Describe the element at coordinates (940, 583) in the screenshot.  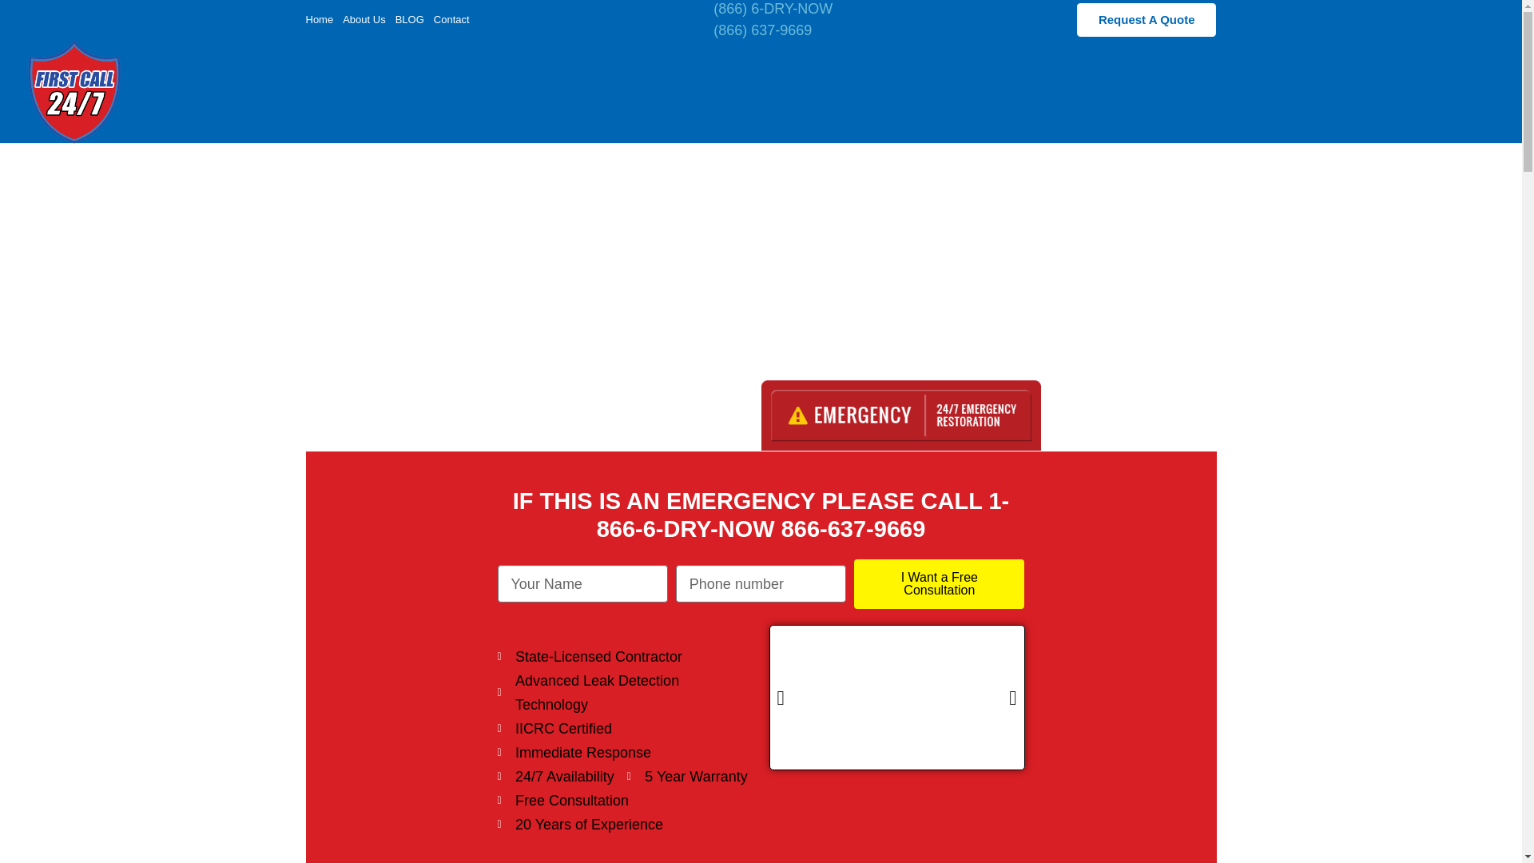
I see `I Want a Free Consultation` at that location.